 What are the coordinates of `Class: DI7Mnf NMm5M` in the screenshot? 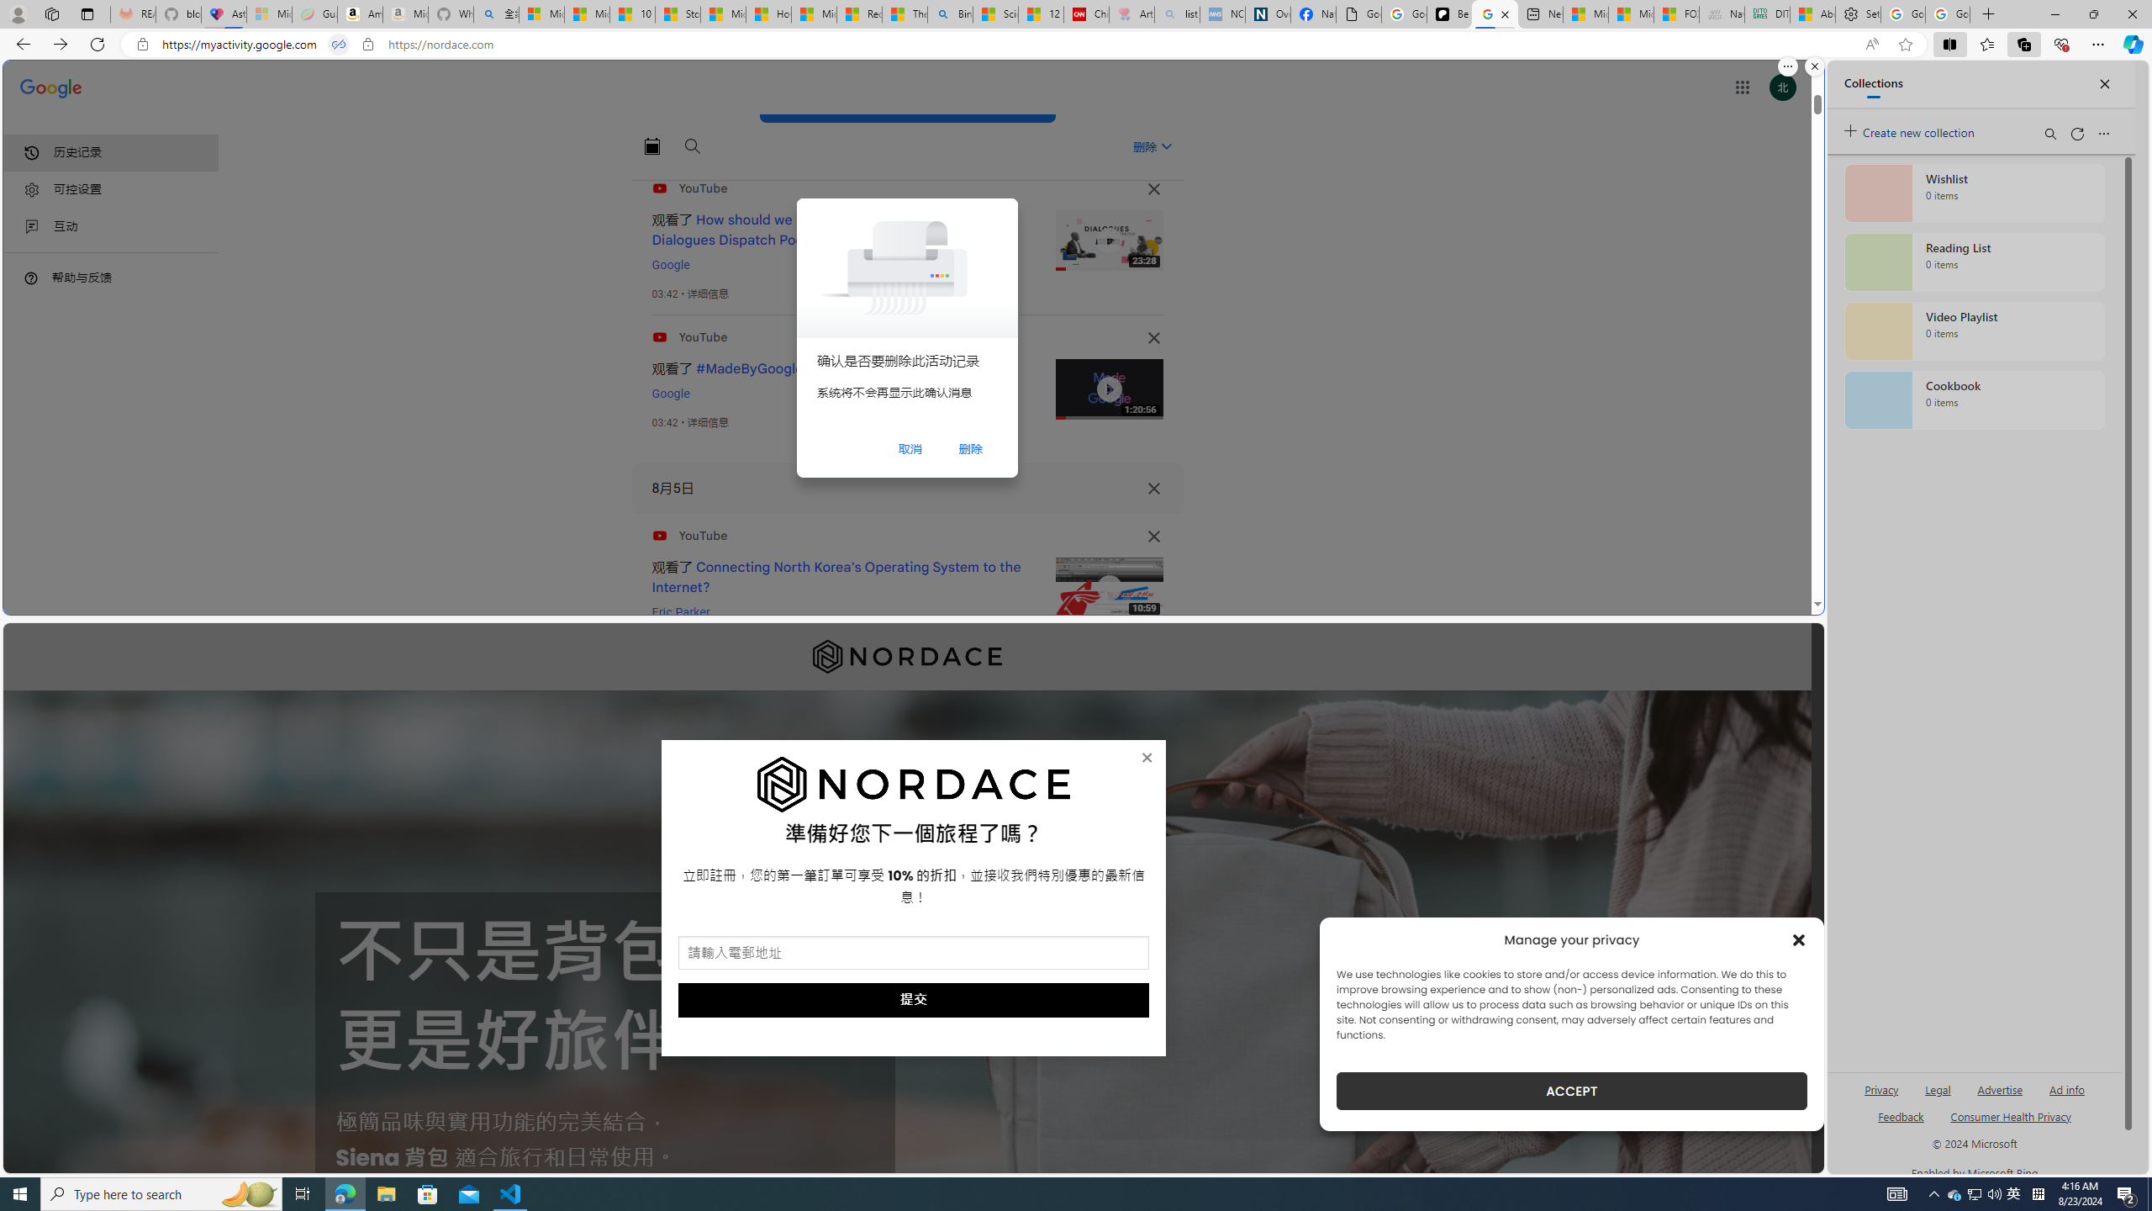 It's located at (1153, 488).